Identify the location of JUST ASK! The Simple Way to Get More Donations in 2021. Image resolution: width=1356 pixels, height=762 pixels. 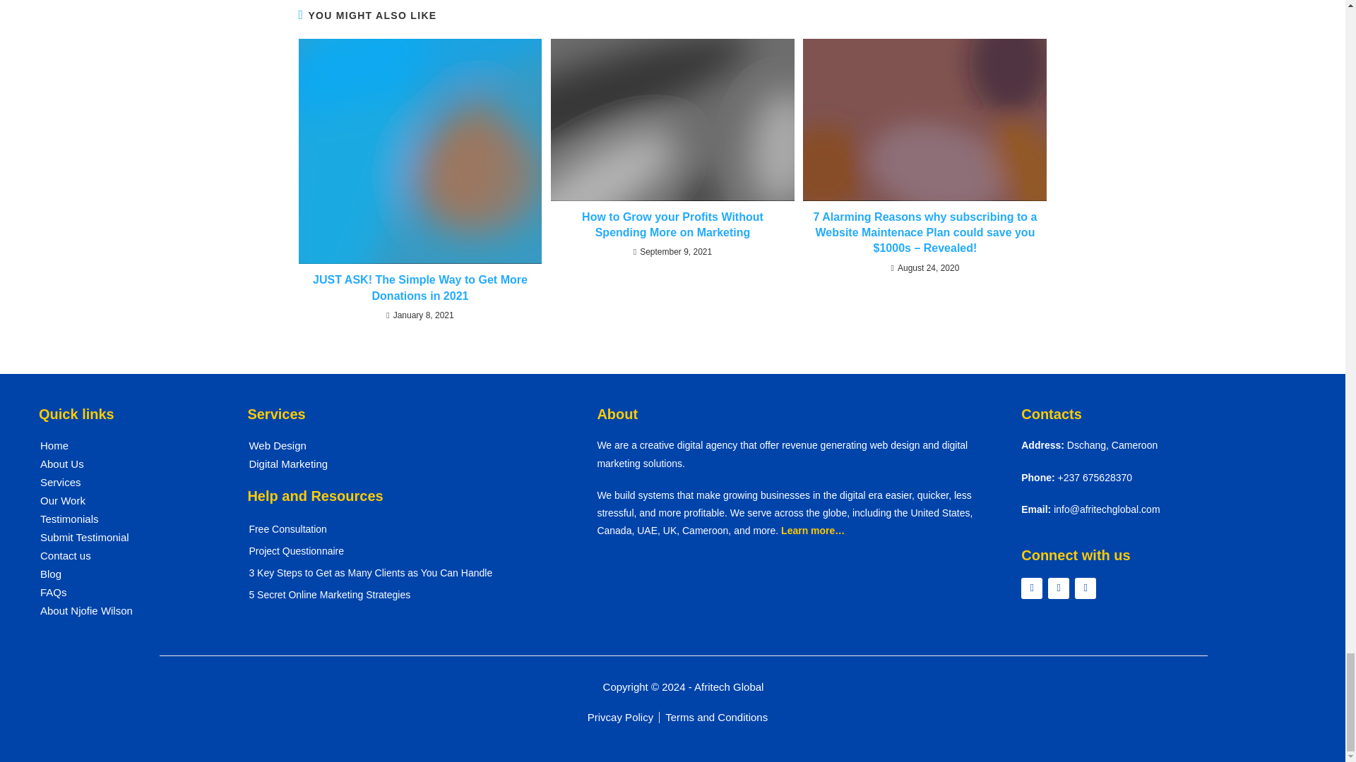
(420, 288).